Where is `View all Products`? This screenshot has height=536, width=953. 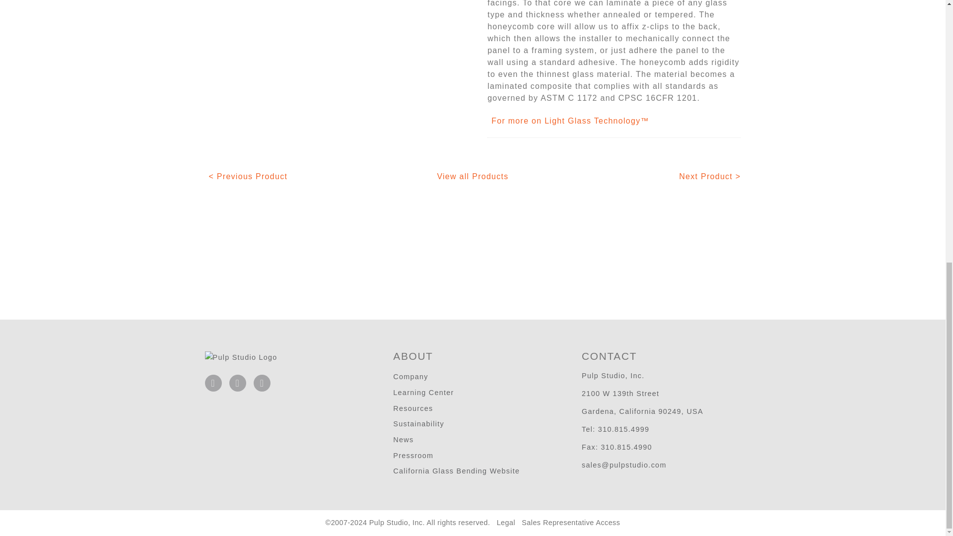
View all Products is located at coordinates (472, 176).